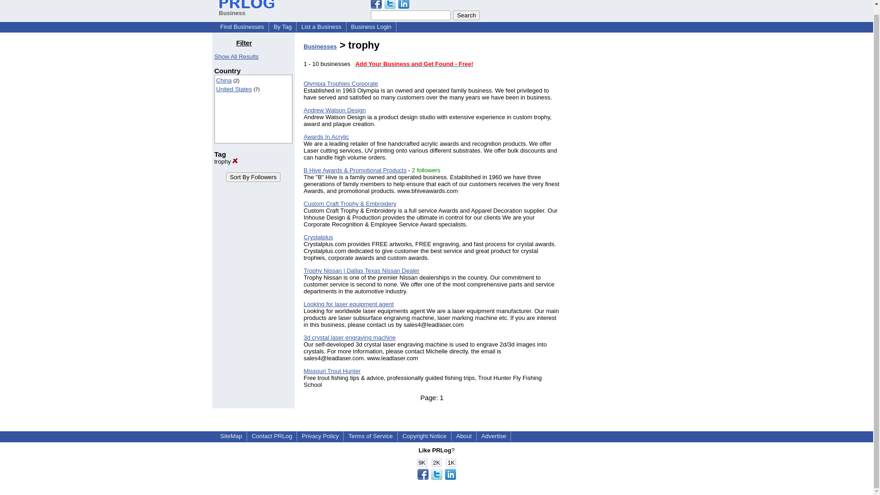 The height and width of the screenshot is (495, 880). What do you see at coordinates (253, 177) in the screenshot?
I see `Sort By Followers` at bounding box center [253, 177].